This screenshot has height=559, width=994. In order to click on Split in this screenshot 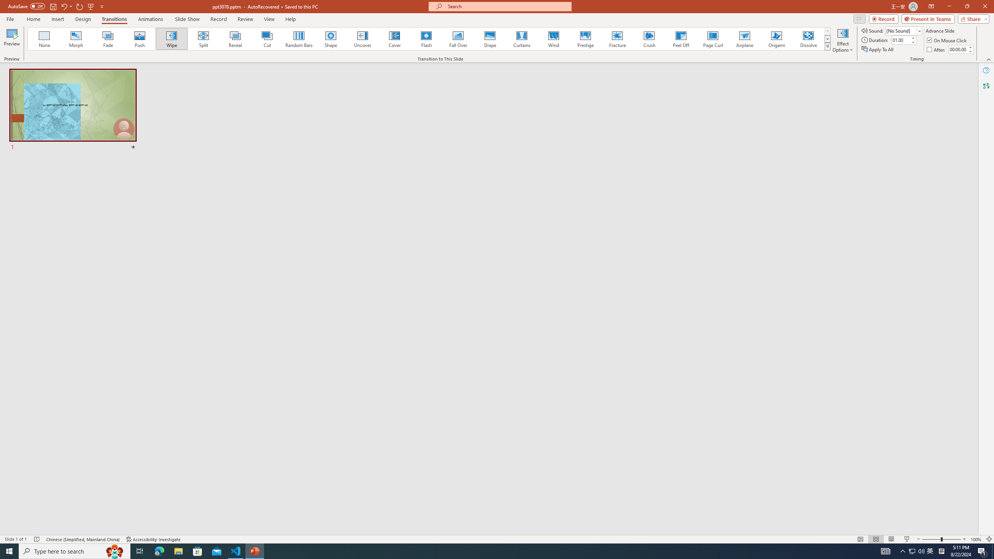, I will do `click(203, 39)`.